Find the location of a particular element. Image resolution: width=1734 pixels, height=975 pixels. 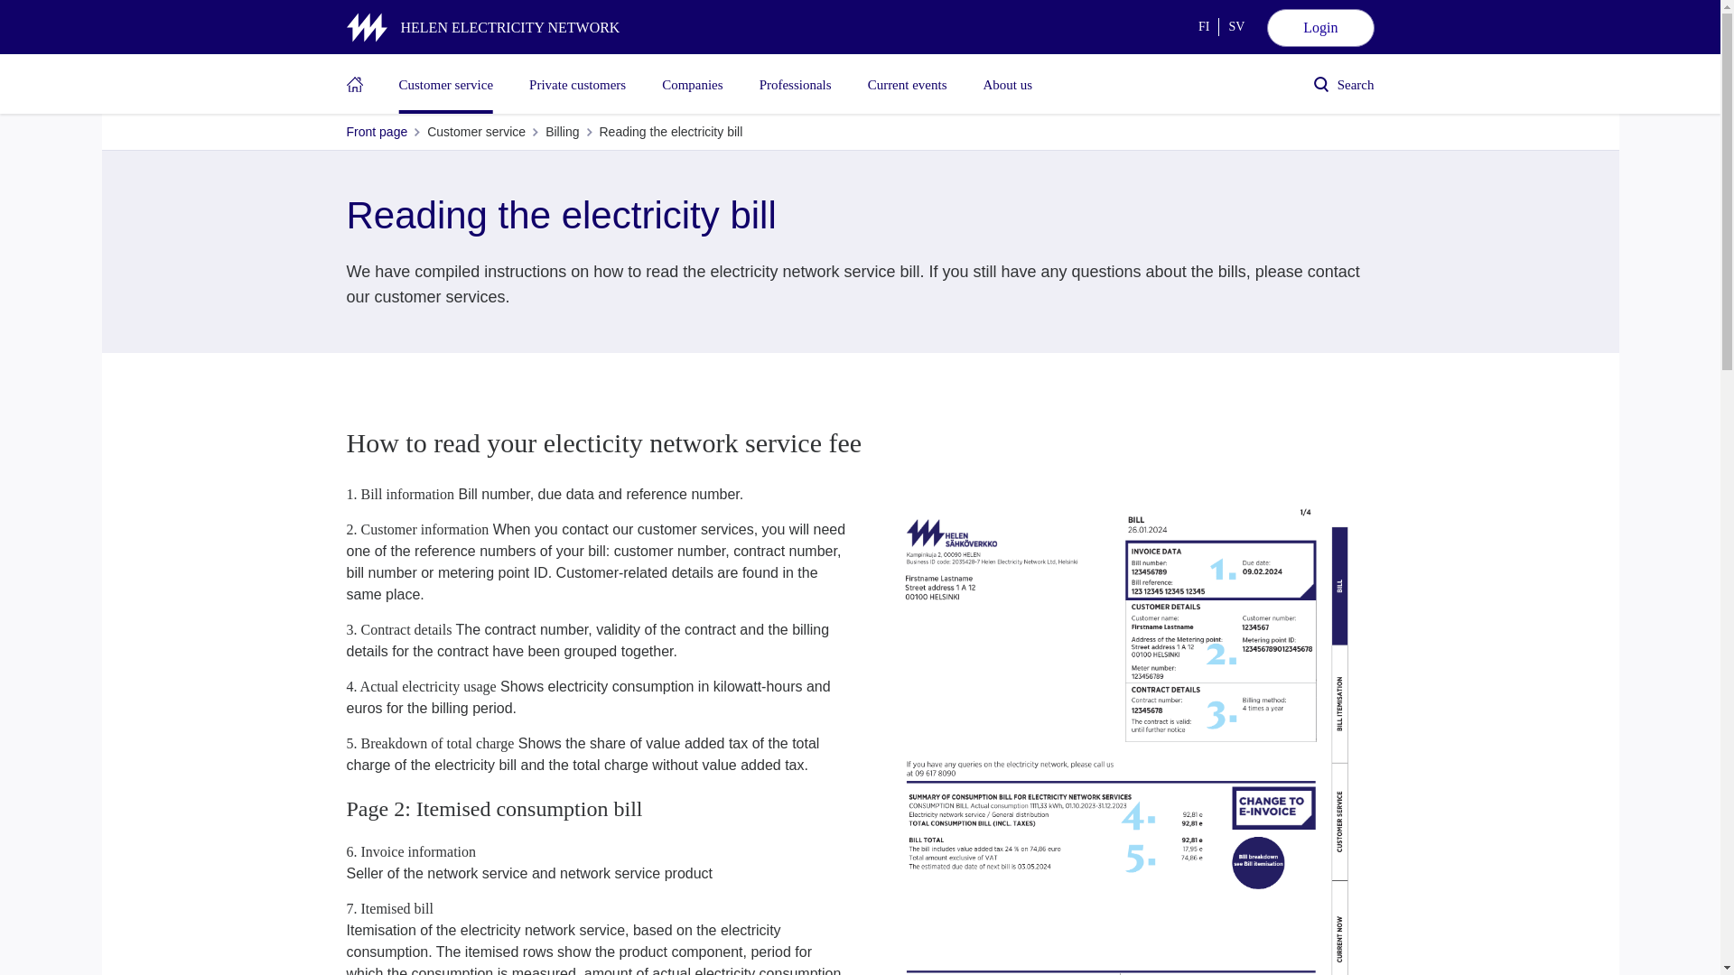

Customer service is located at coordinates (446, 85).